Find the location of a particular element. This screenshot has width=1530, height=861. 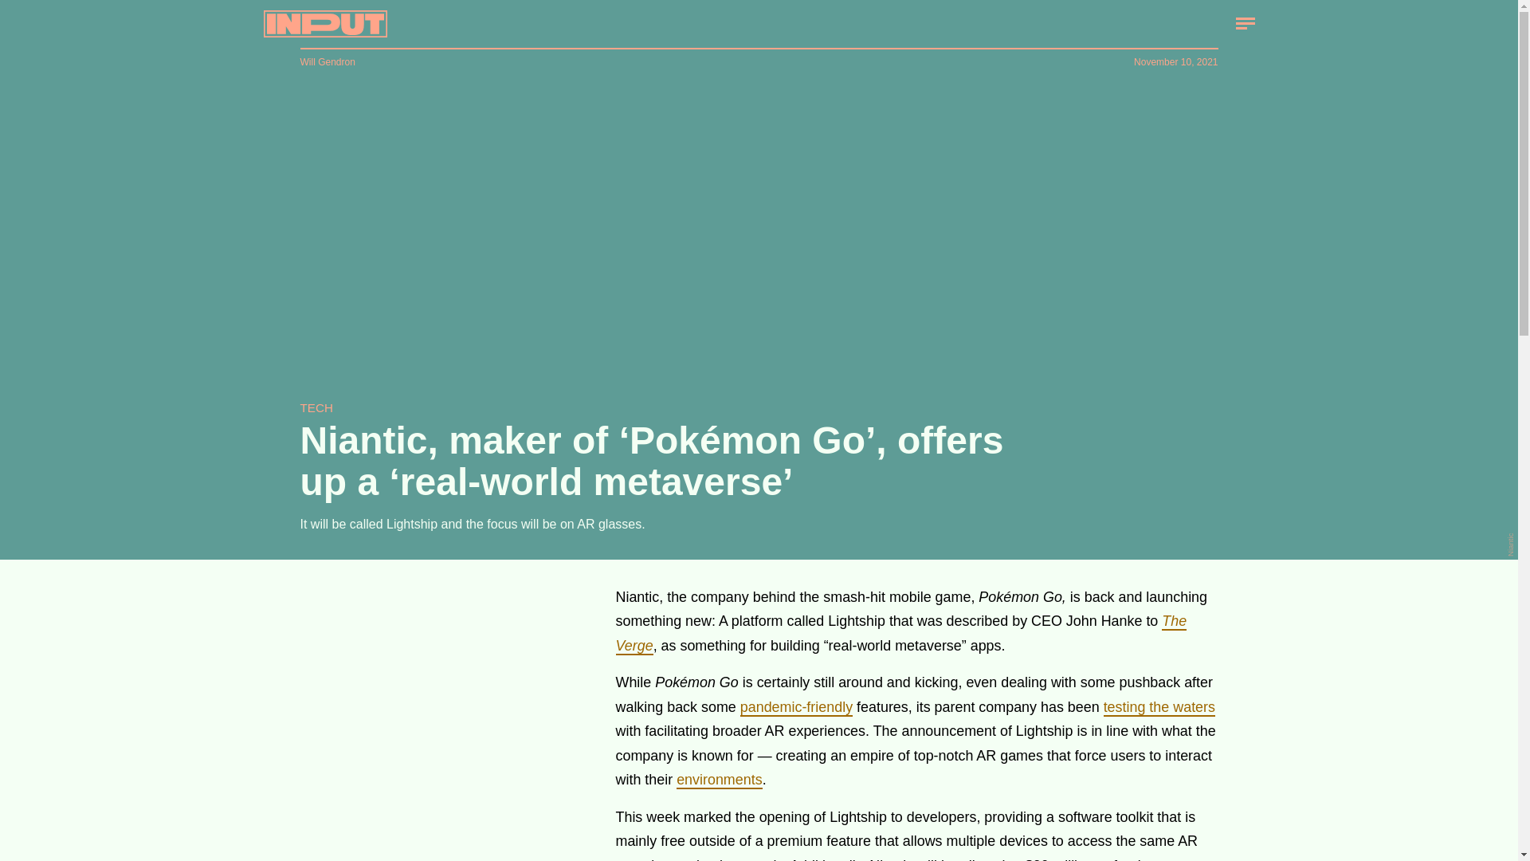

environments is located at coordinates (719, 780).